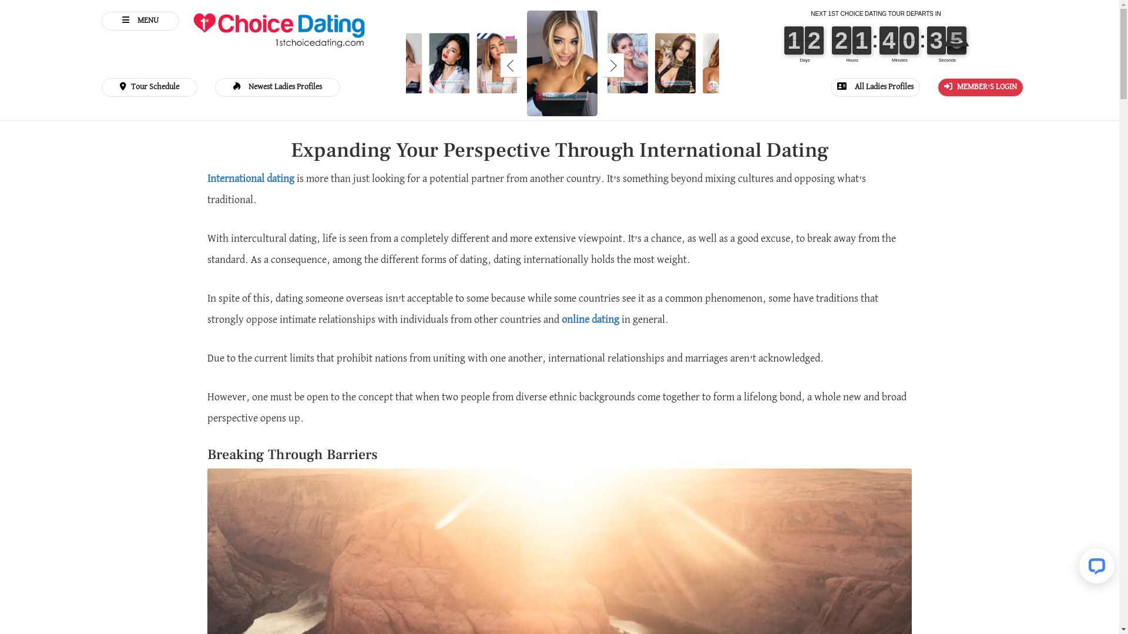 This screenshot has height=634, width=1128. Describe the element at coordinates (562, 63) in the screenshot. I see `1st Choice Dating Profile - info110` at that location.